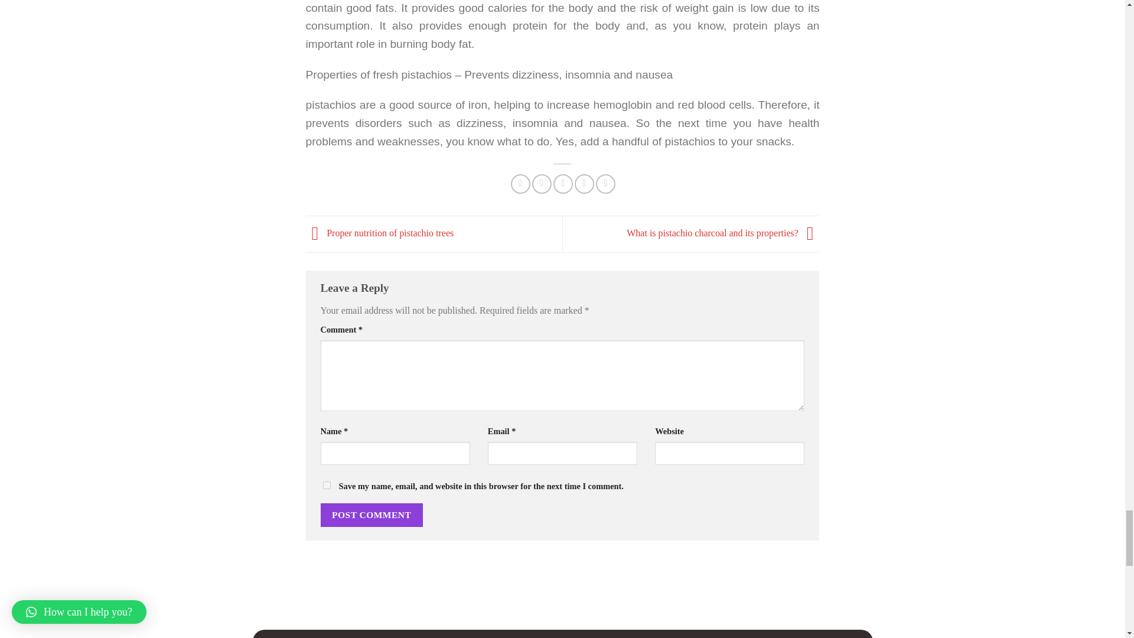 Image resolution: width=1134 pixels, height=638 pixels. What do you see at coordinates (541, 184) in the screenshot?
I see `Share on Twitter` at bounding box center [541, 184].